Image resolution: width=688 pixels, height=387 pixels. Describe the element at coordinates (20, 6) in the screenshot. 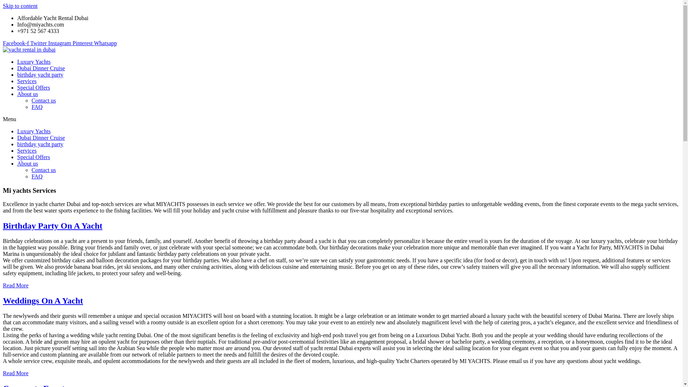

I see `Skip to content` at that location.